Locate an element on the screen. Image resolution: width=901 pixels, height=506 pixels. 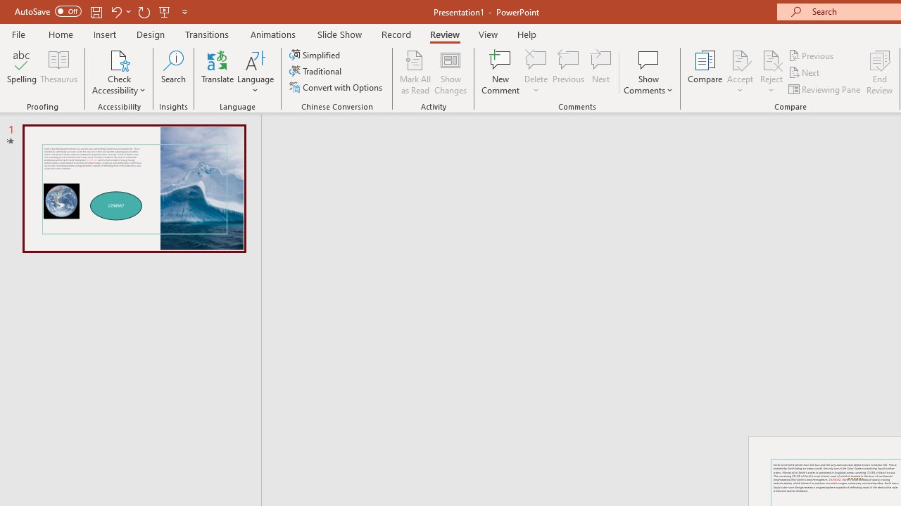
Spelling... is located at coordinates (22, 72).